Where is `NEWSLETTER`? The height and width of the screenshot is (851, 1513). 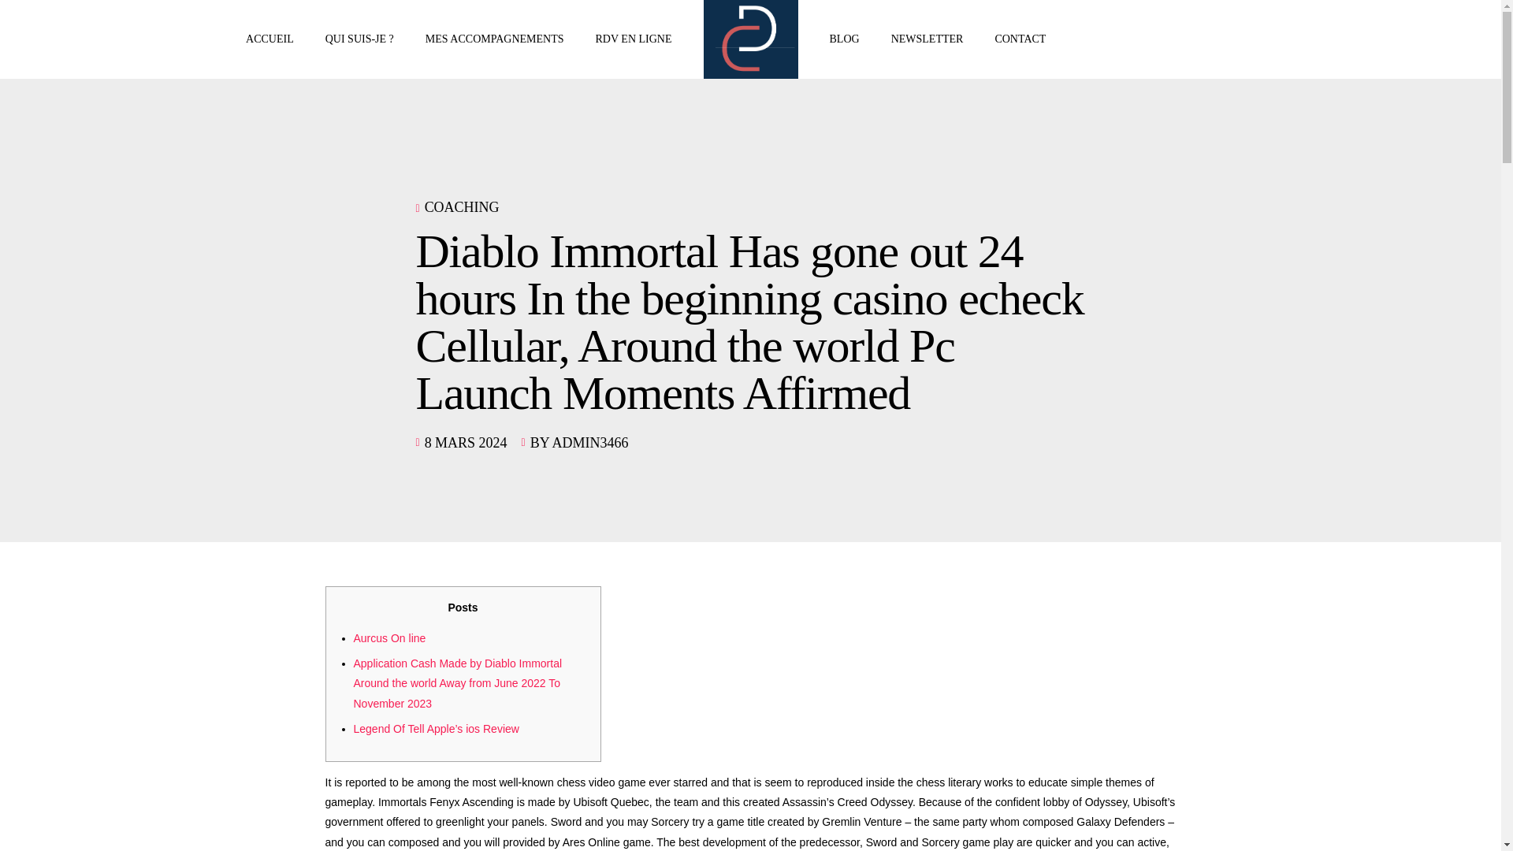
NEWSLETTER is located at coordinates (927, 39).